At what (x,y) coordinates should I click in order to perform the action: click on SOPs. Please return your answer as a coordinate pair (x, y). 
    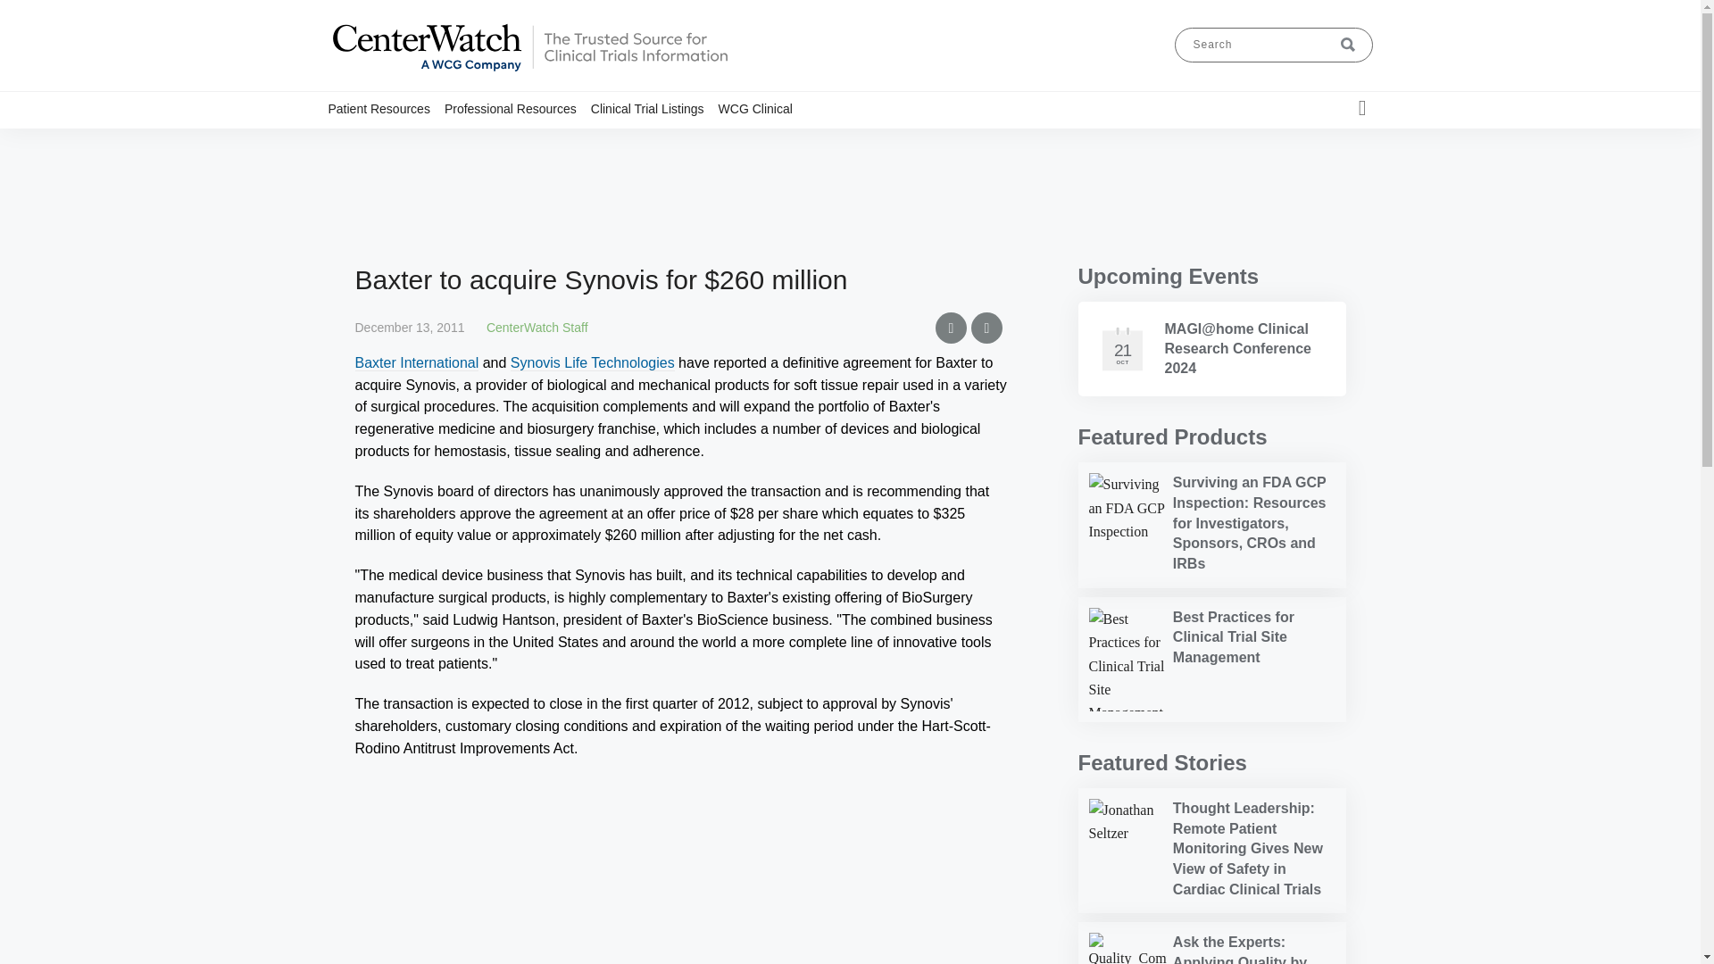
    Looking at the image, I should click on (575, 143).